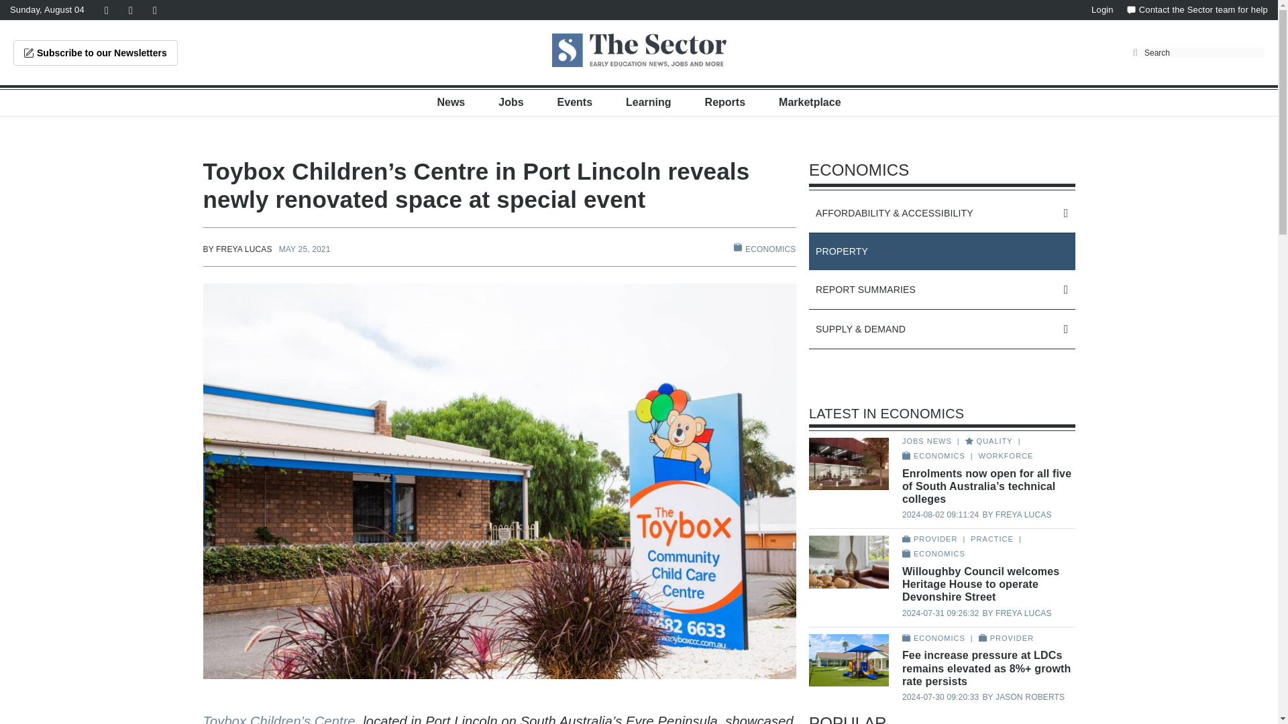 Image resolution: width=1288 pixels, height=724 pixels. What do you see at coordinates (1102, 10) in the screenshot?
I see `Login` at bounding box center [1102, 10].